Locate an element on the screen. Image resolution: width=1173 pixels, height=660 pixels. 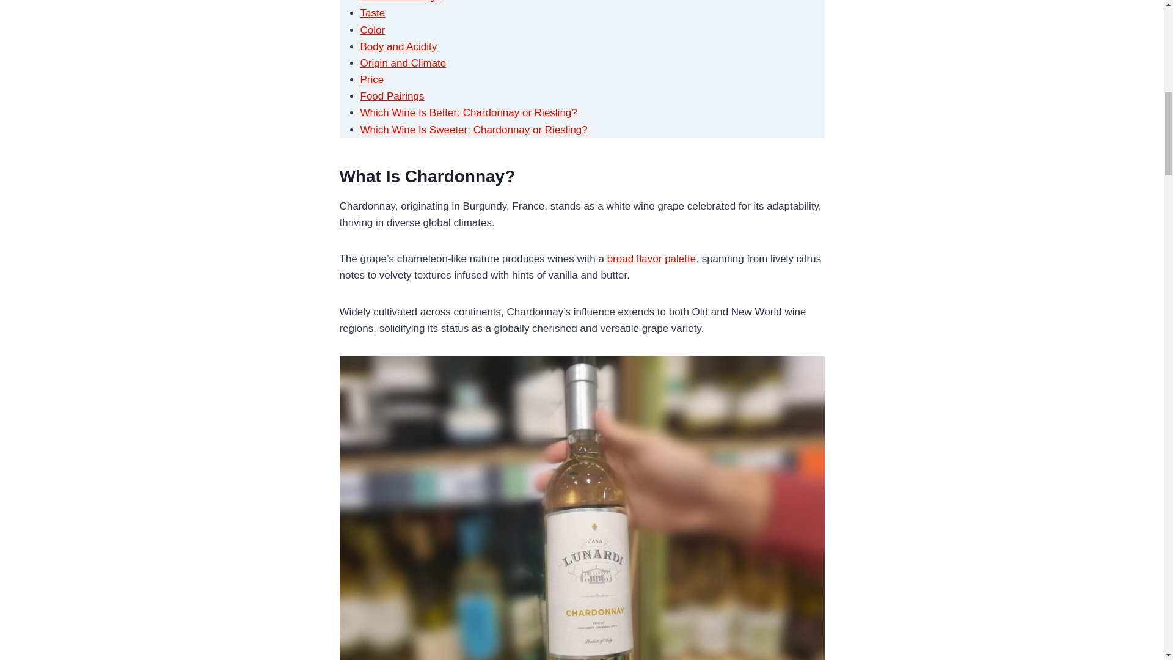
Taste is located at coordinates (373, 13).